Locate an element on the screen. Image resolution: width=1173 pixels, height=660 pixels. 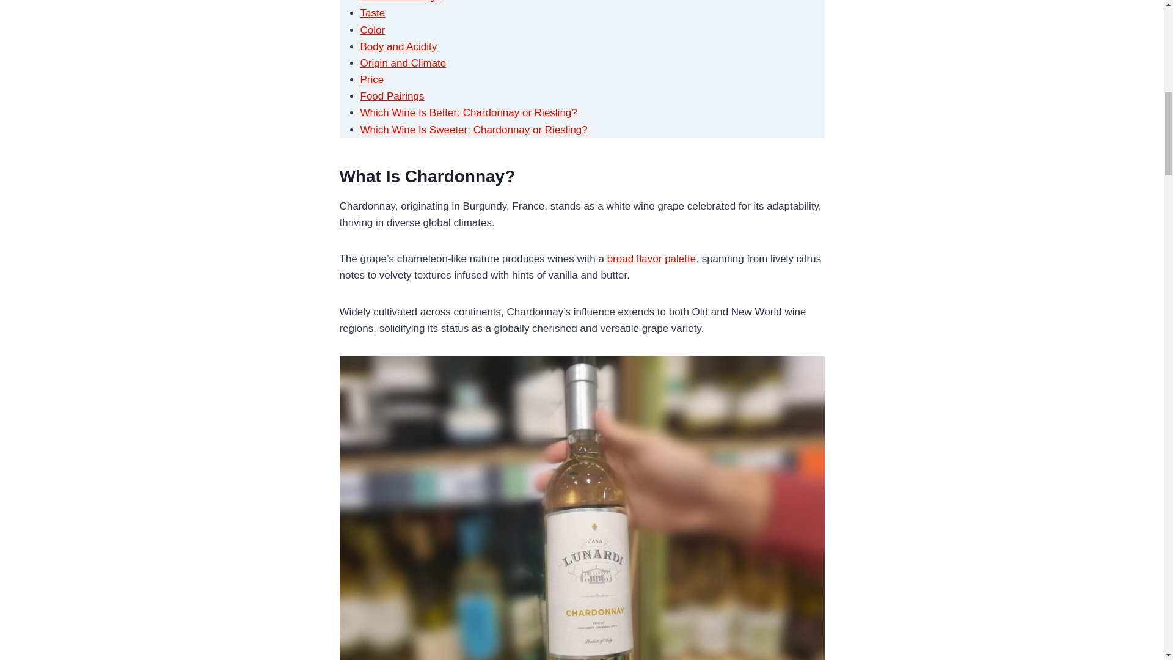
Taste is located at coordinates (373, 13).